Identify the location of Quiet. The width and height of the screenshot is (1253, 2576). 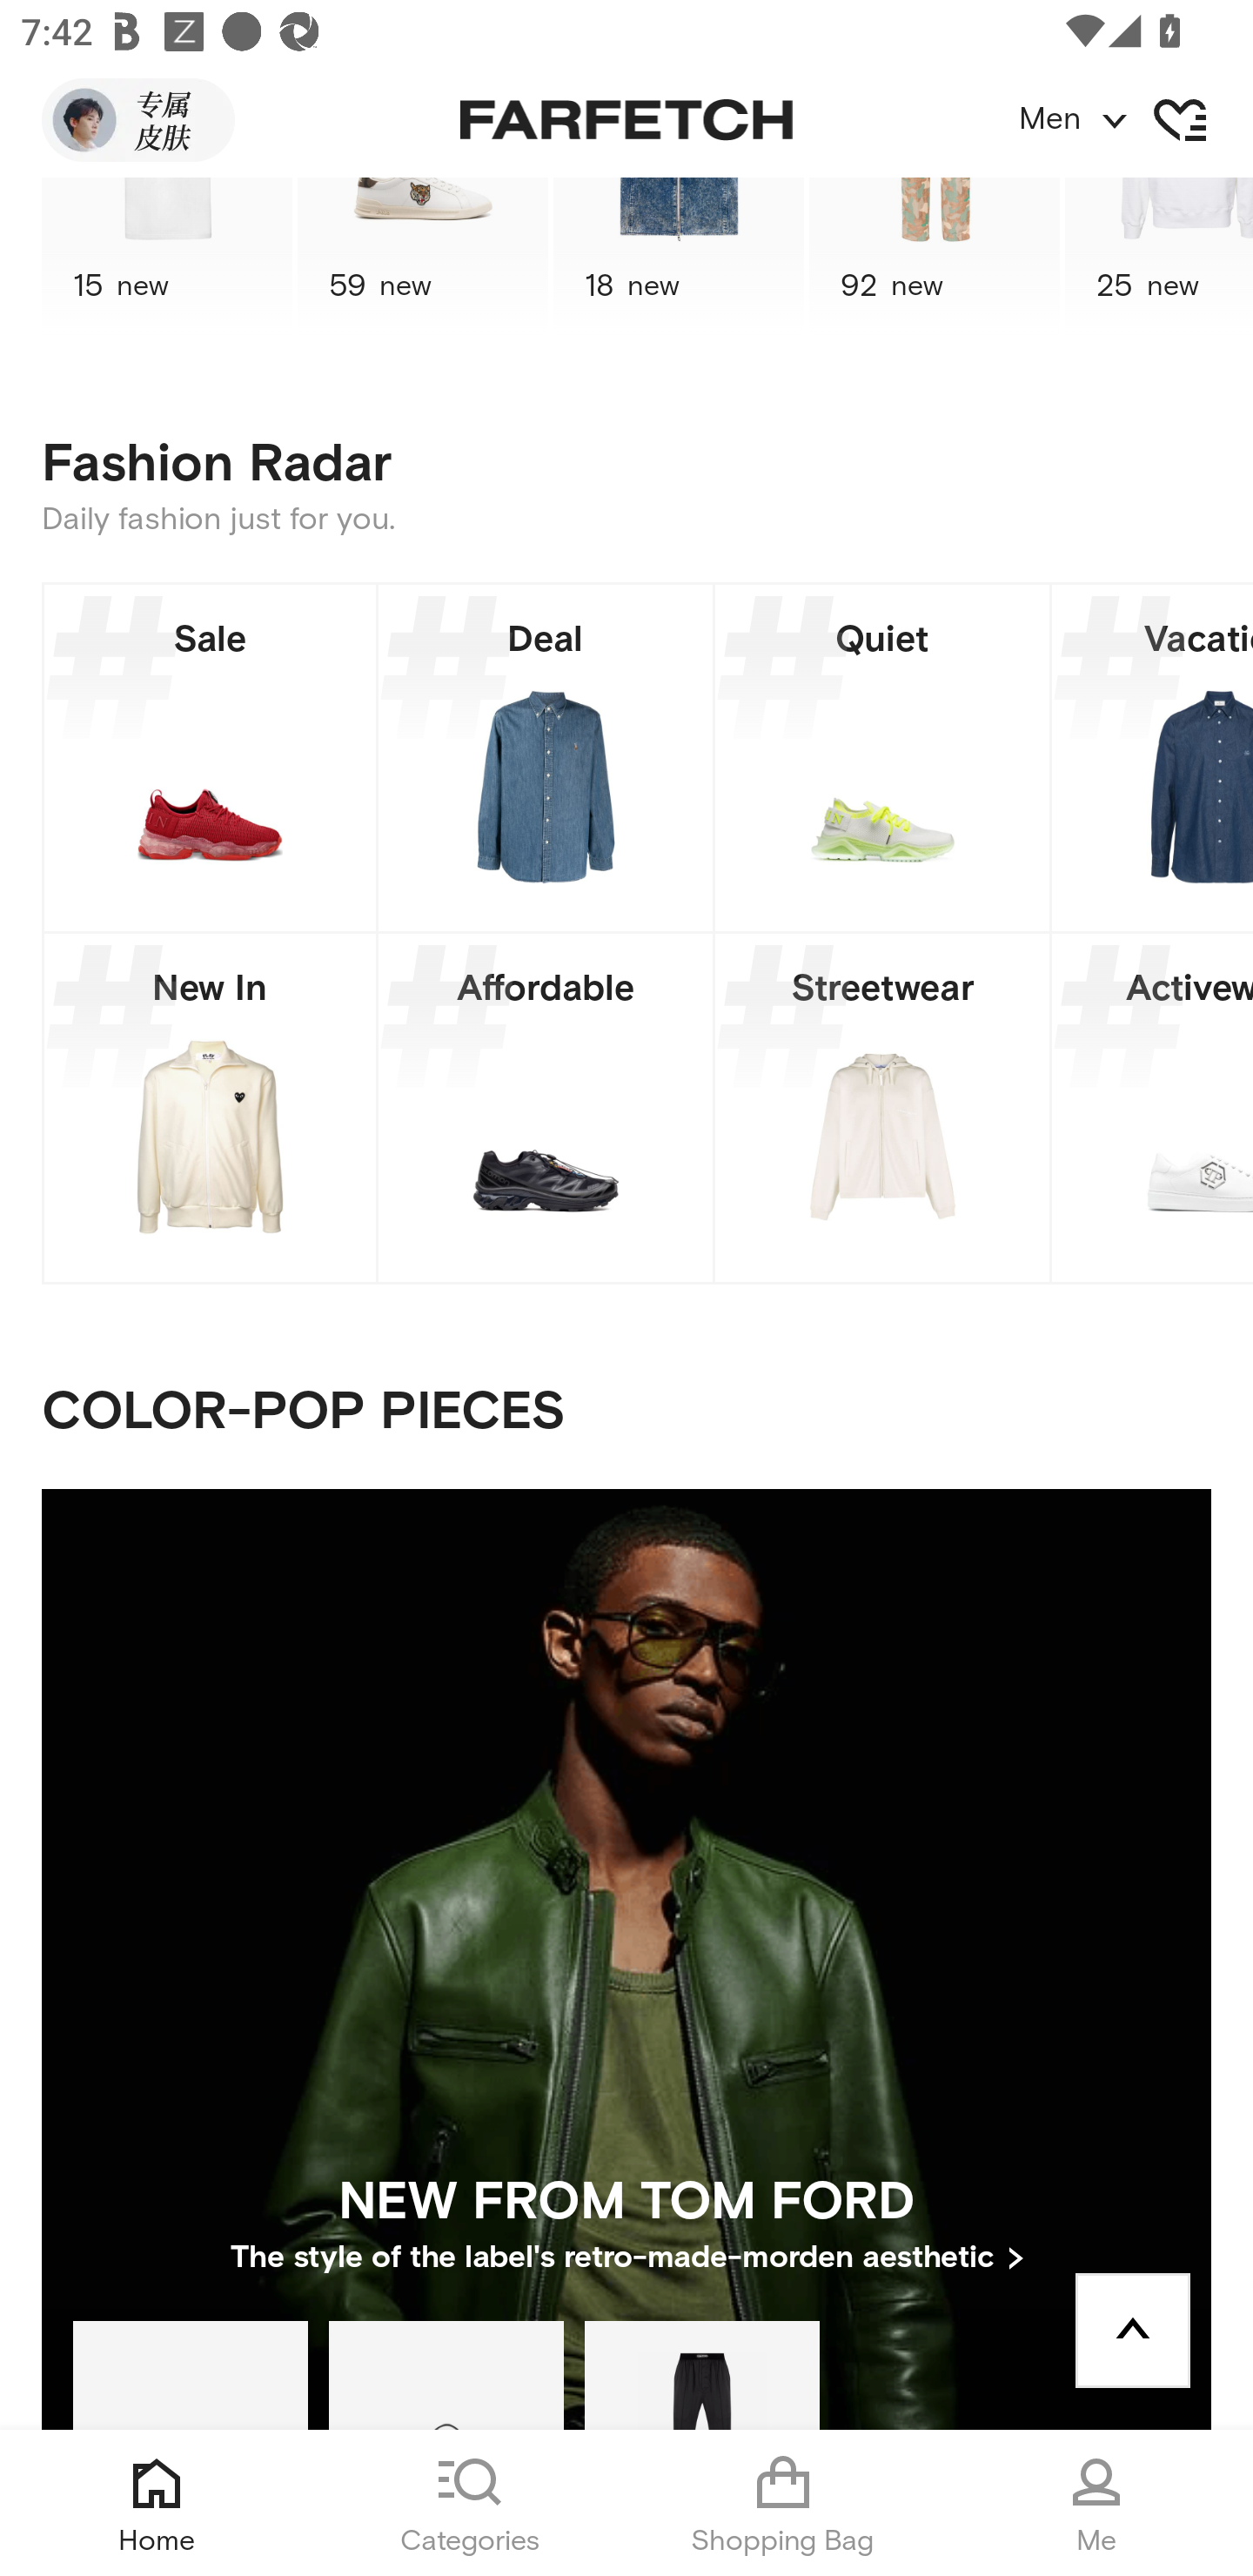
(882, 757).